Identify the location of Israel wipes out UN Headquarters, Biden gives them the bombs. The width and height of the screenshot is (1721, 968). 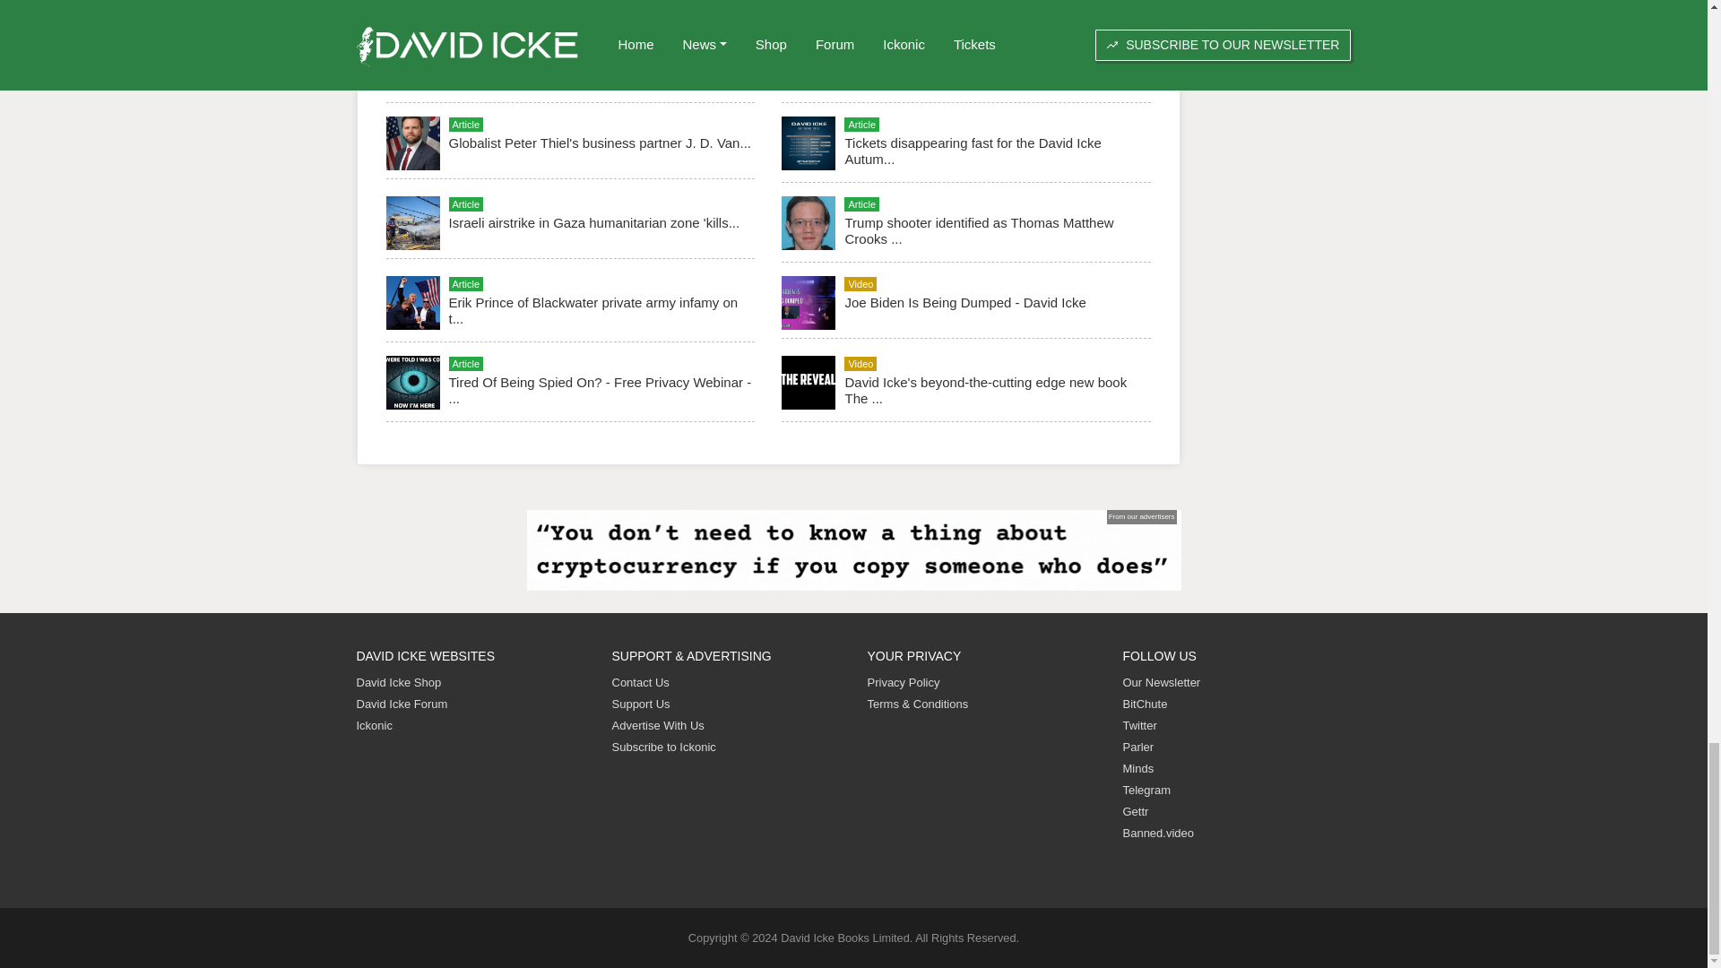
(586, 4).